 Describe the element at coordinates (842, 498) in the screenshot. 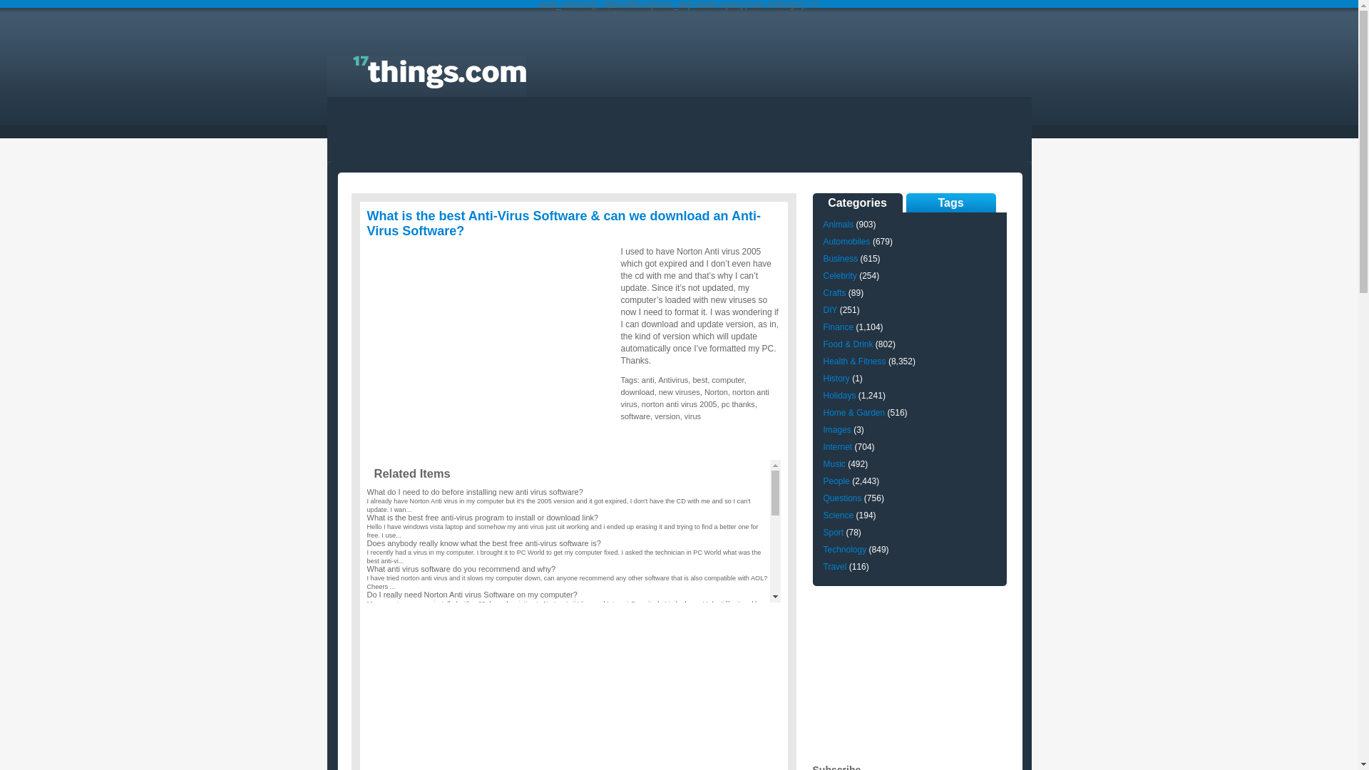

I see `Questions` at that location.